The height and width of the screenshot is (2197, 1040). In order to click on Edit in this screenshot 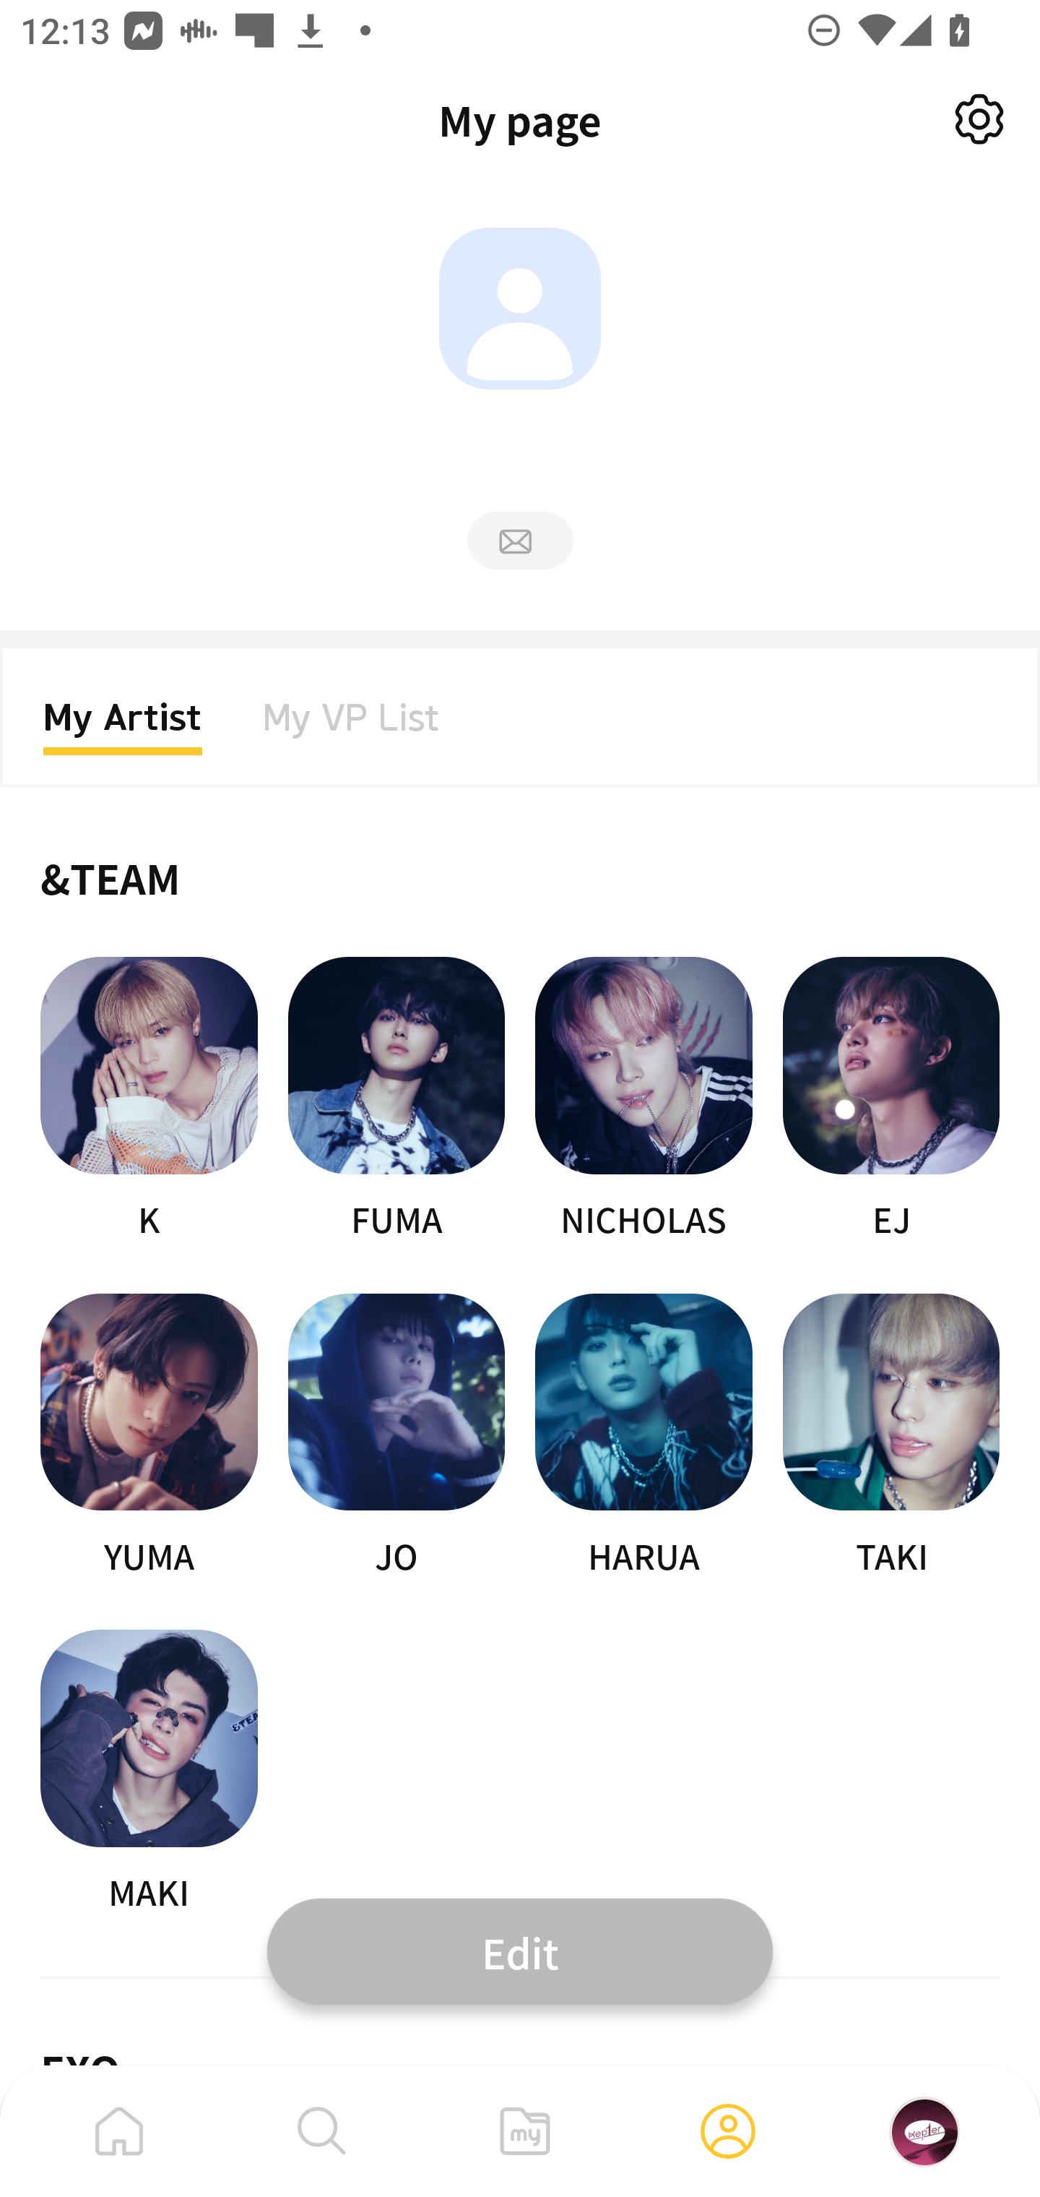, I will do `click(520, 1951)`.